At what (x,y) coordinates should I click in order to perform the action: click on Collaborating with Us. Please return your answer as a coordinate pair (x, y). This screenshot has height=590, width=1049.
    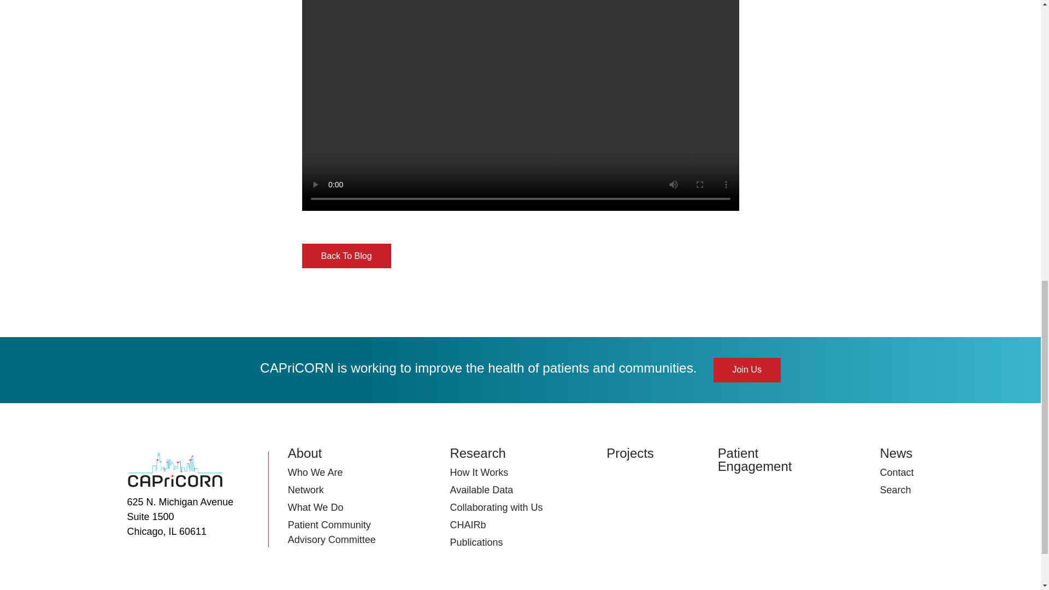
    Looking at the image, I should click on (496, 507).